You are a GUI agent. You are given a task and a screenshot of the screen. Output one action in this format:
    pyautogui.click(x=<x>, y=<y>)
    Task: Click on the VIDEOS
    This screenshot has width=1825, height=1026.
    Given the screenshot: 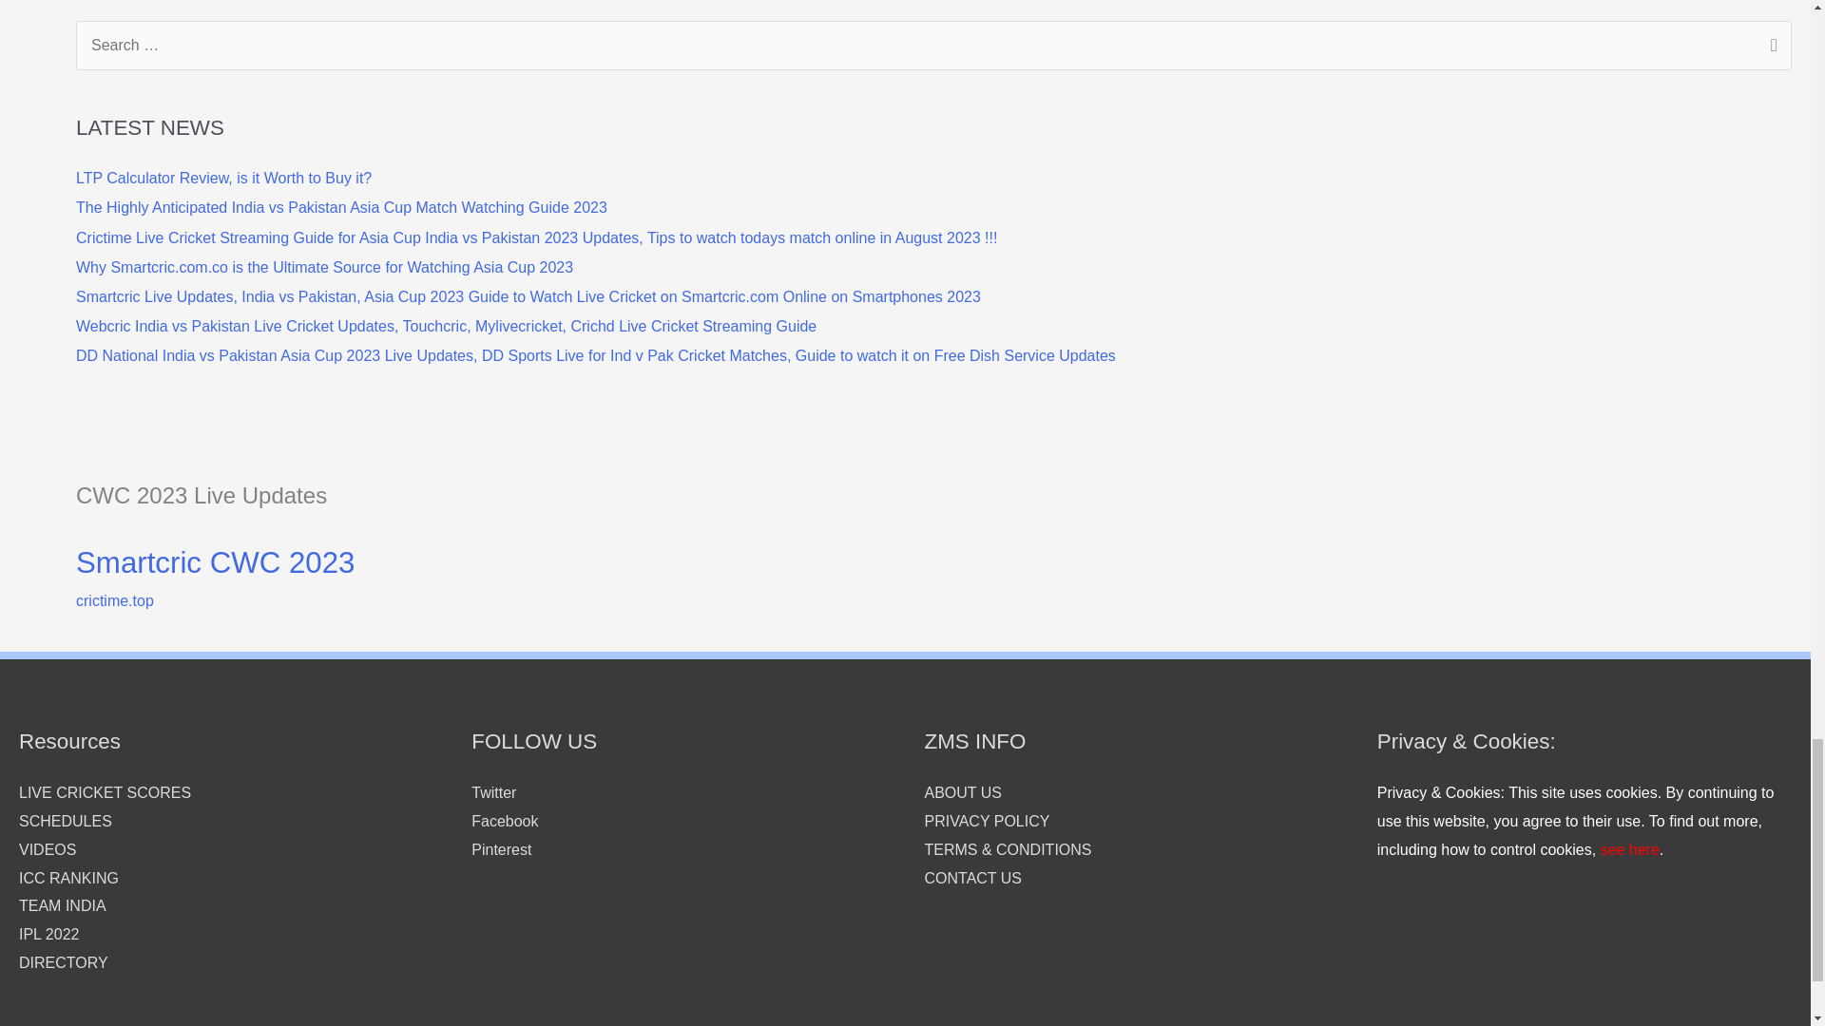 What is the action you would take?
    pyautogui.click(x=48, y=849)
    